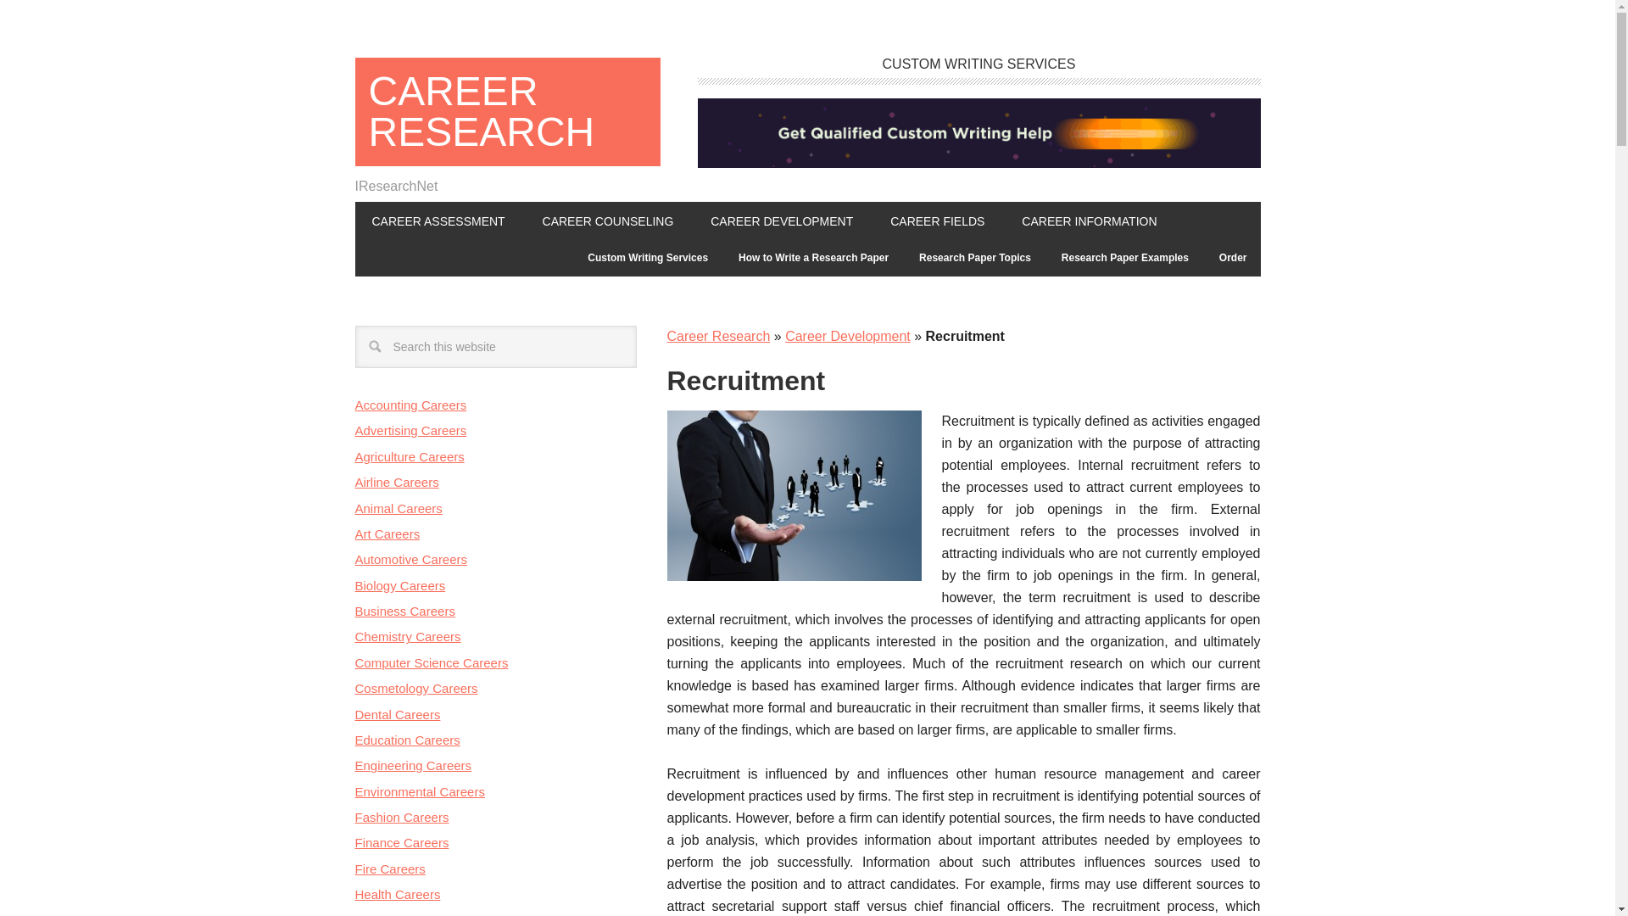 This screenshot has width=1628, height=916. I want to click on Computer Science Careers, so click(431, 662).